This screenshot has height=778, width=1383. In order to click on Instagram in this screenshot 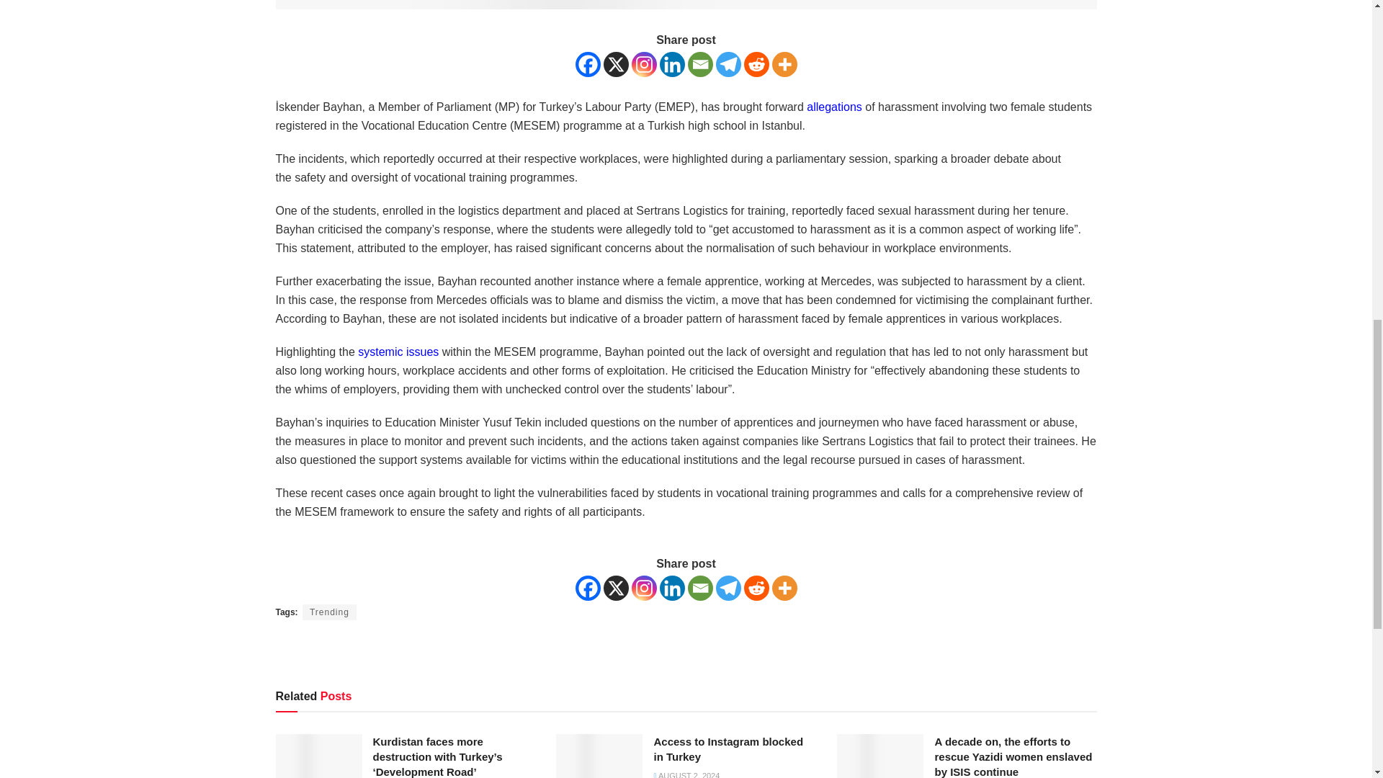, I will do `click(643, 64)`.